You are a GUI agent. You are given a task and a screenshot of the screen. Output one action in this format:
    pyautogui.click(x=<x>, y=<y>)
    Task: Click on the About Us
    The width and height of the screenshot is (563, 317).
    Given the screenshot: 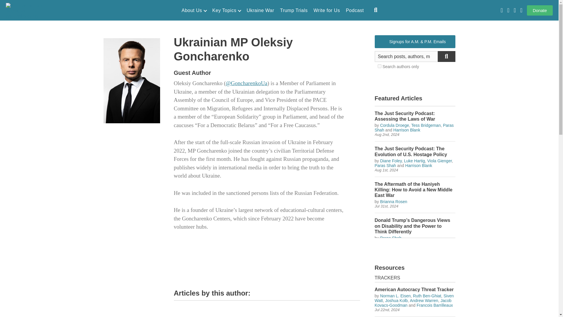 What is the action you would take?
    pyautogui.click(x=194, y=11)
    